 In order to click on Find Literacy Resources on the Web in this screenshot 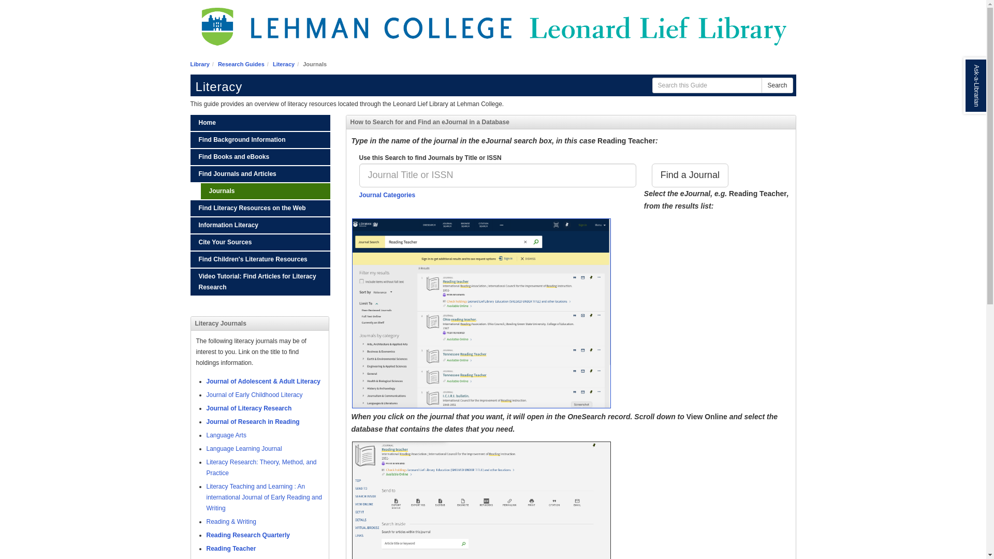, I will do `click(260, 208)`.